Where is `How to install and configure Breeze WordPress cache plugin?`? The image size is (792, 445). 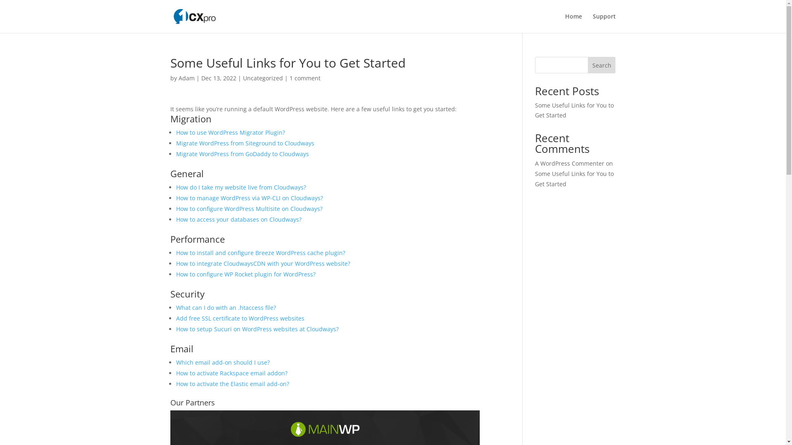 How to install and configure Breeze WordPress cache plugin? is located at coordinates (260, 253).